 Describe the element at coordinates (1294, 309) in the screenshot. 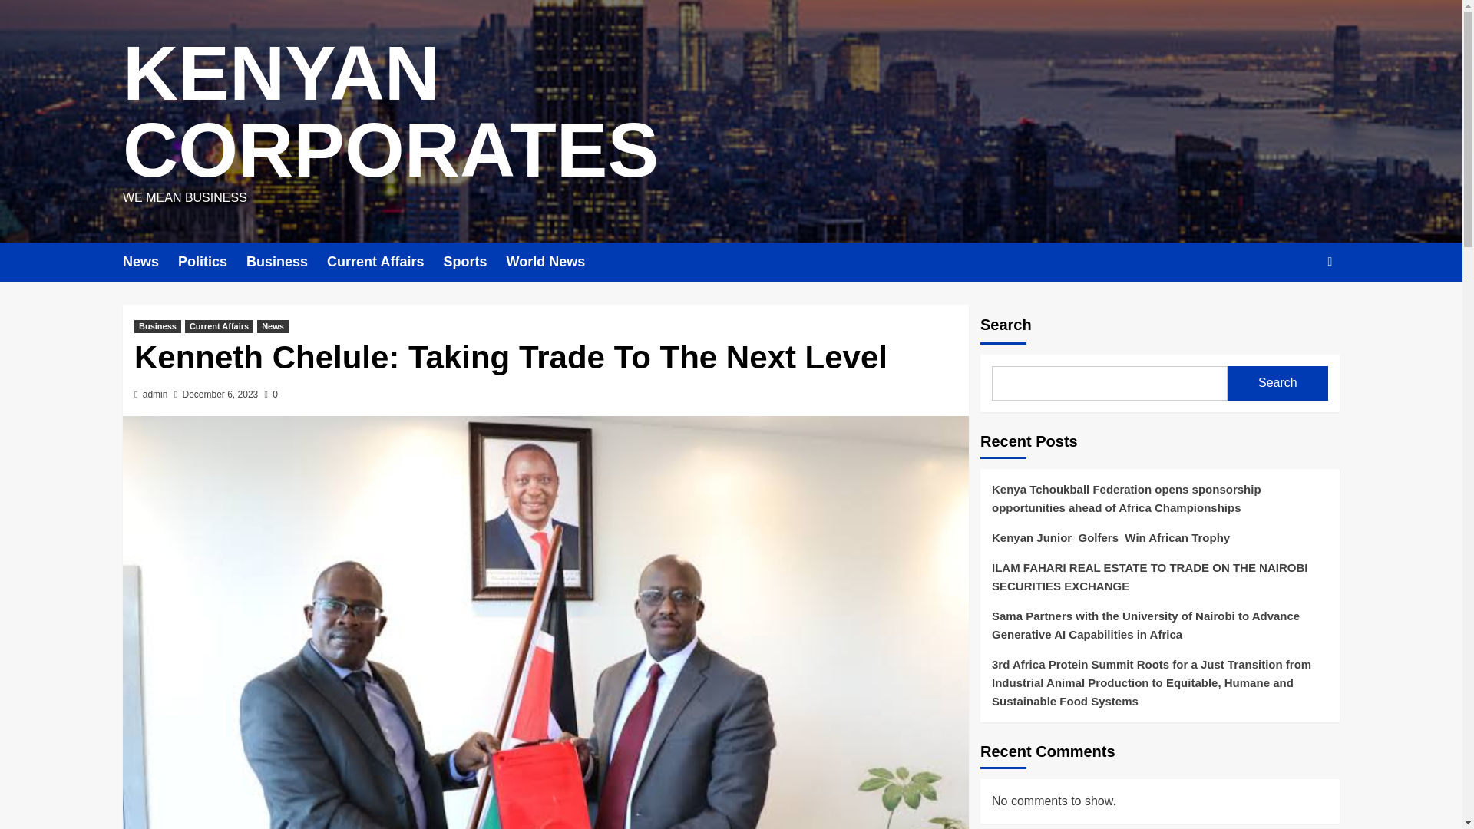

I see `Search` at that location.